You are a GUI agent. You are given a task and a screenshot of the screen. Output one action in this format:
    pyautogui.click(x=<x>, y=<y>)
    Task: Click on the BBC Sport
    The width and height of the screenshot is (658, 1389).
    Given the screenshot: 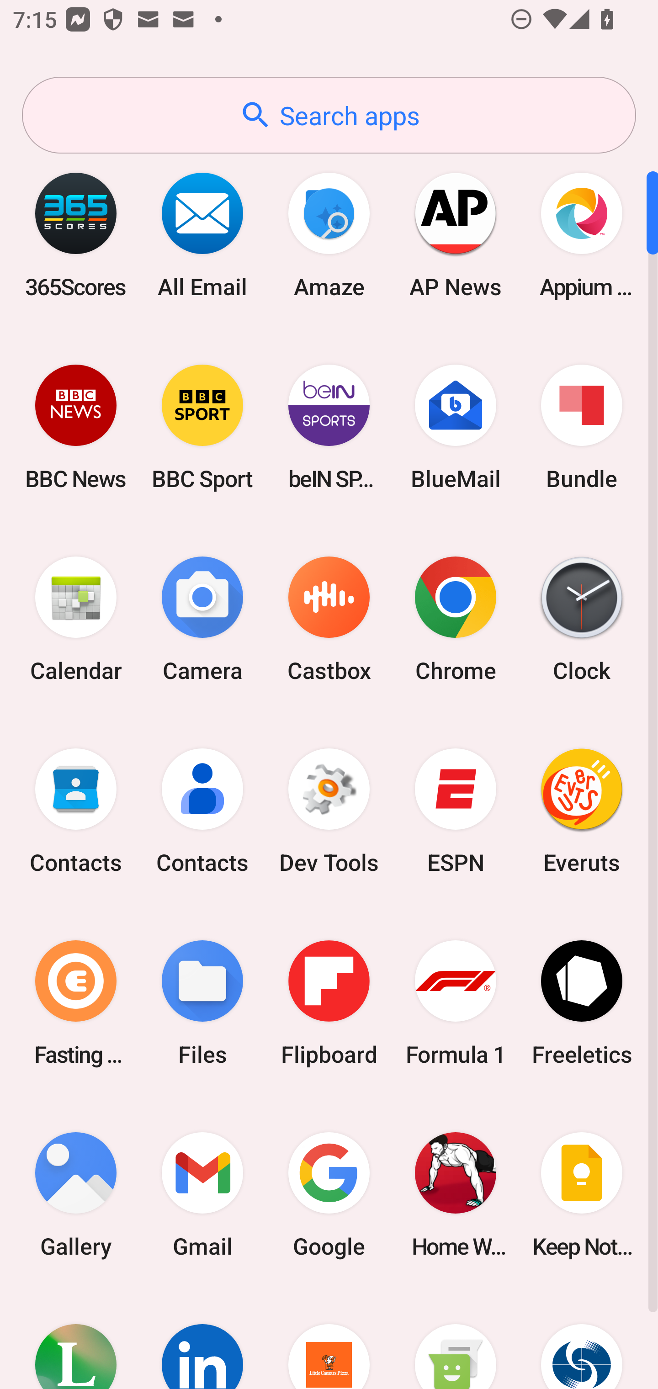 What is the action you would take?
    pyautogui.click(x=202, y=427)
    